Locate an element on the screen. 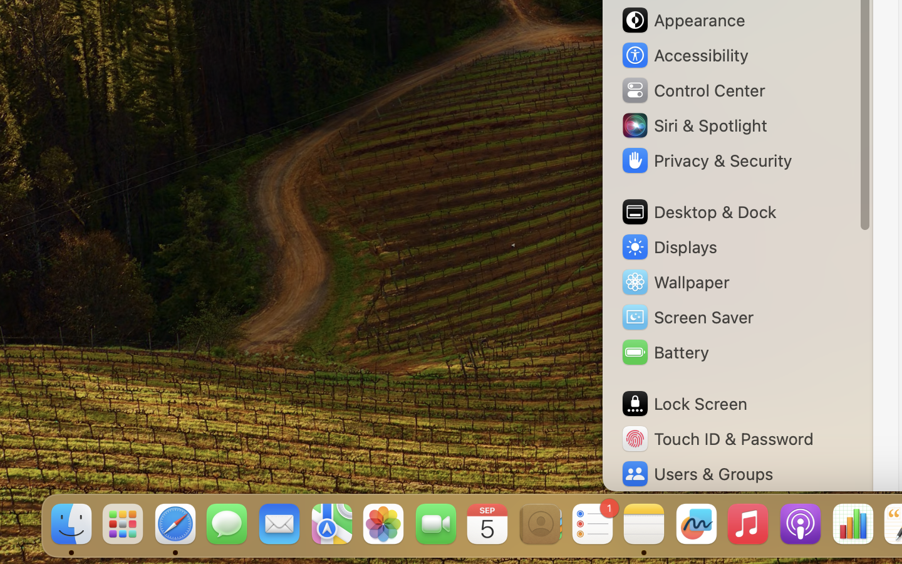 The height and width of the screenshot is (564, 902). Screen Saver is located at coordinates (687, 317).